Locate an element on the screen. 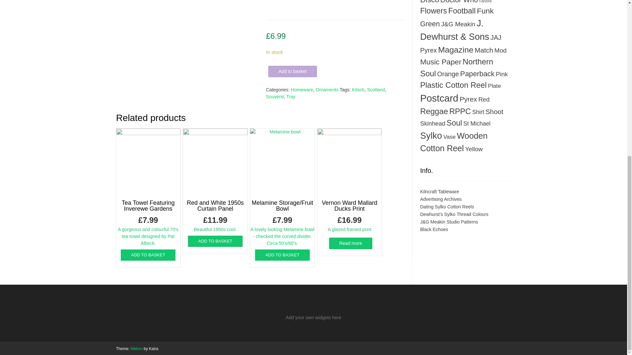  Add to basket is located at coordinates (292, 71).